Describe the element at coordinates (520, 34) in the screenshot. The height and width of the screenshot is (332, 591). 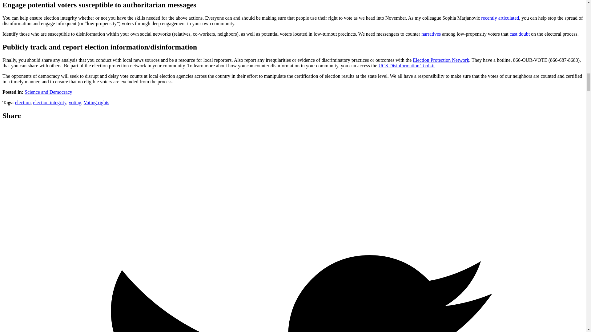
I see `cast doubt` at that location.